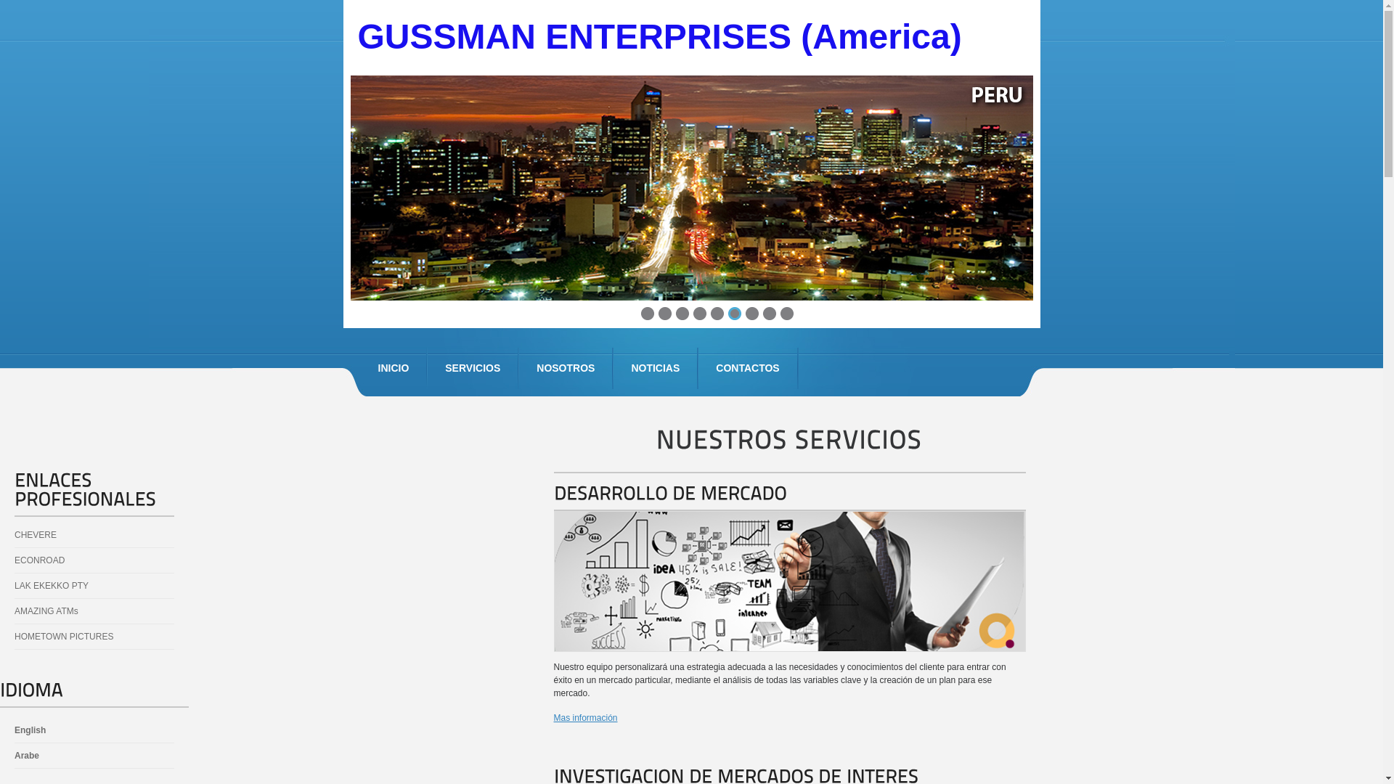 The width and height of the screenshot is (1394, 784). Describe the element at coordinates (752, 314) in the screenshot. I see `7` at that location.